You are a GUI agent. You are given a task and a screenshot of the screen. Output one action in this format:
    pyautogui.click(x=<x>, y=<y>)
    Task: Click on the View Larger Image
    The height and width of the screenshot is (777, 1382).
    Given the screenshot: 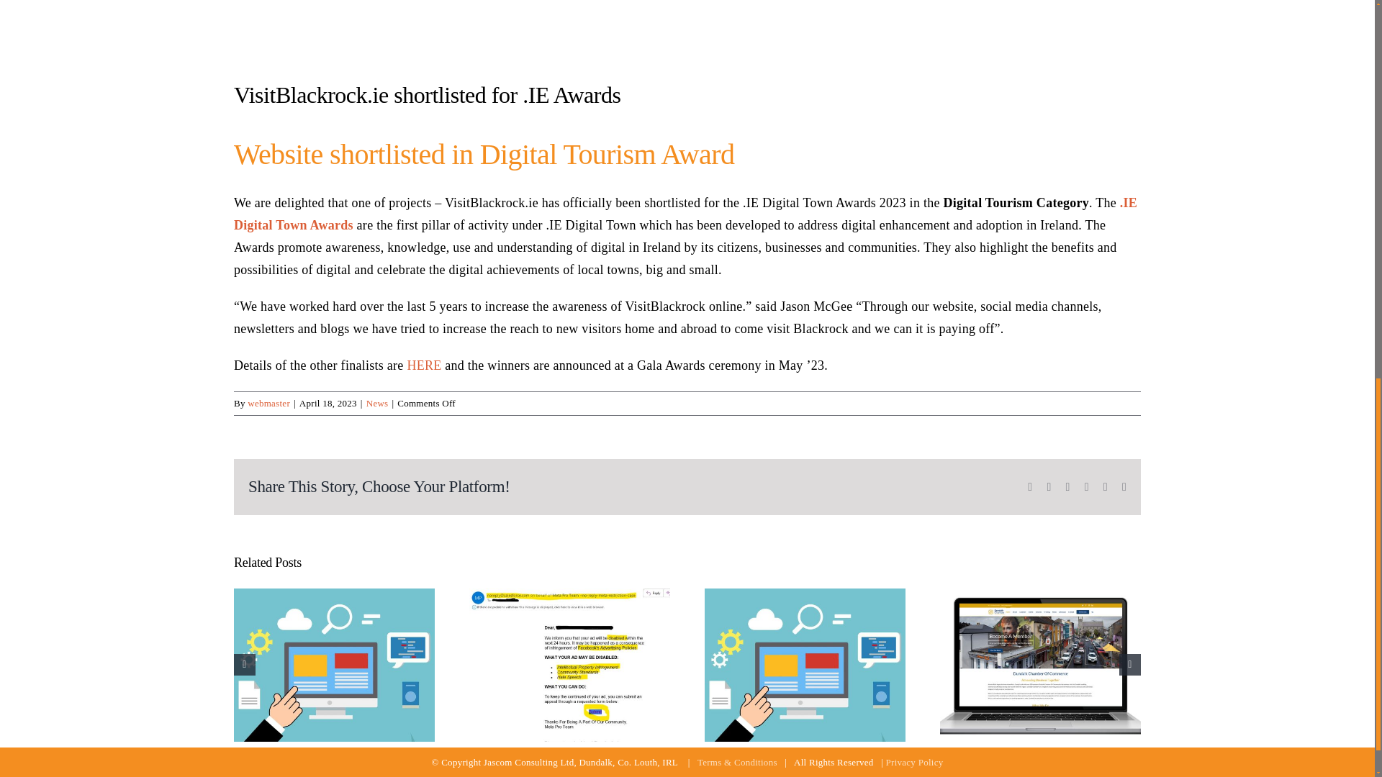 What is the action you would take?
    pyautogui.click(x=687, y=29)
    